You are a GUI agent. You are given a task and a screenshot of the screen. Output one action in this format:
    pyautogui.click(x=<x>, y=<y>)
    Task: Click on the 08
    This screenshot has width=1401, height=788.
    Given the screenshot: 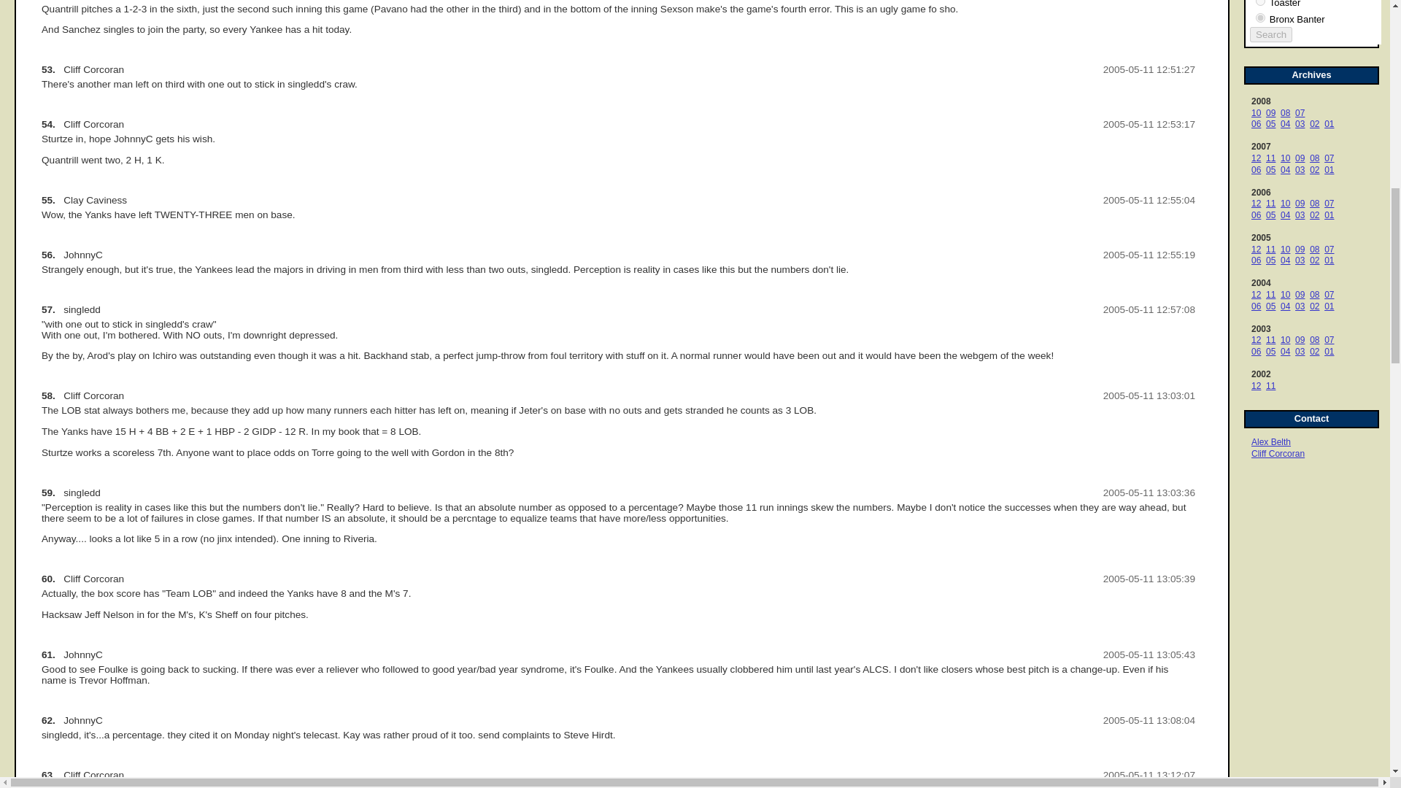 What is the action you would take?
    pyautogui.click(x=1285, y=112)
    